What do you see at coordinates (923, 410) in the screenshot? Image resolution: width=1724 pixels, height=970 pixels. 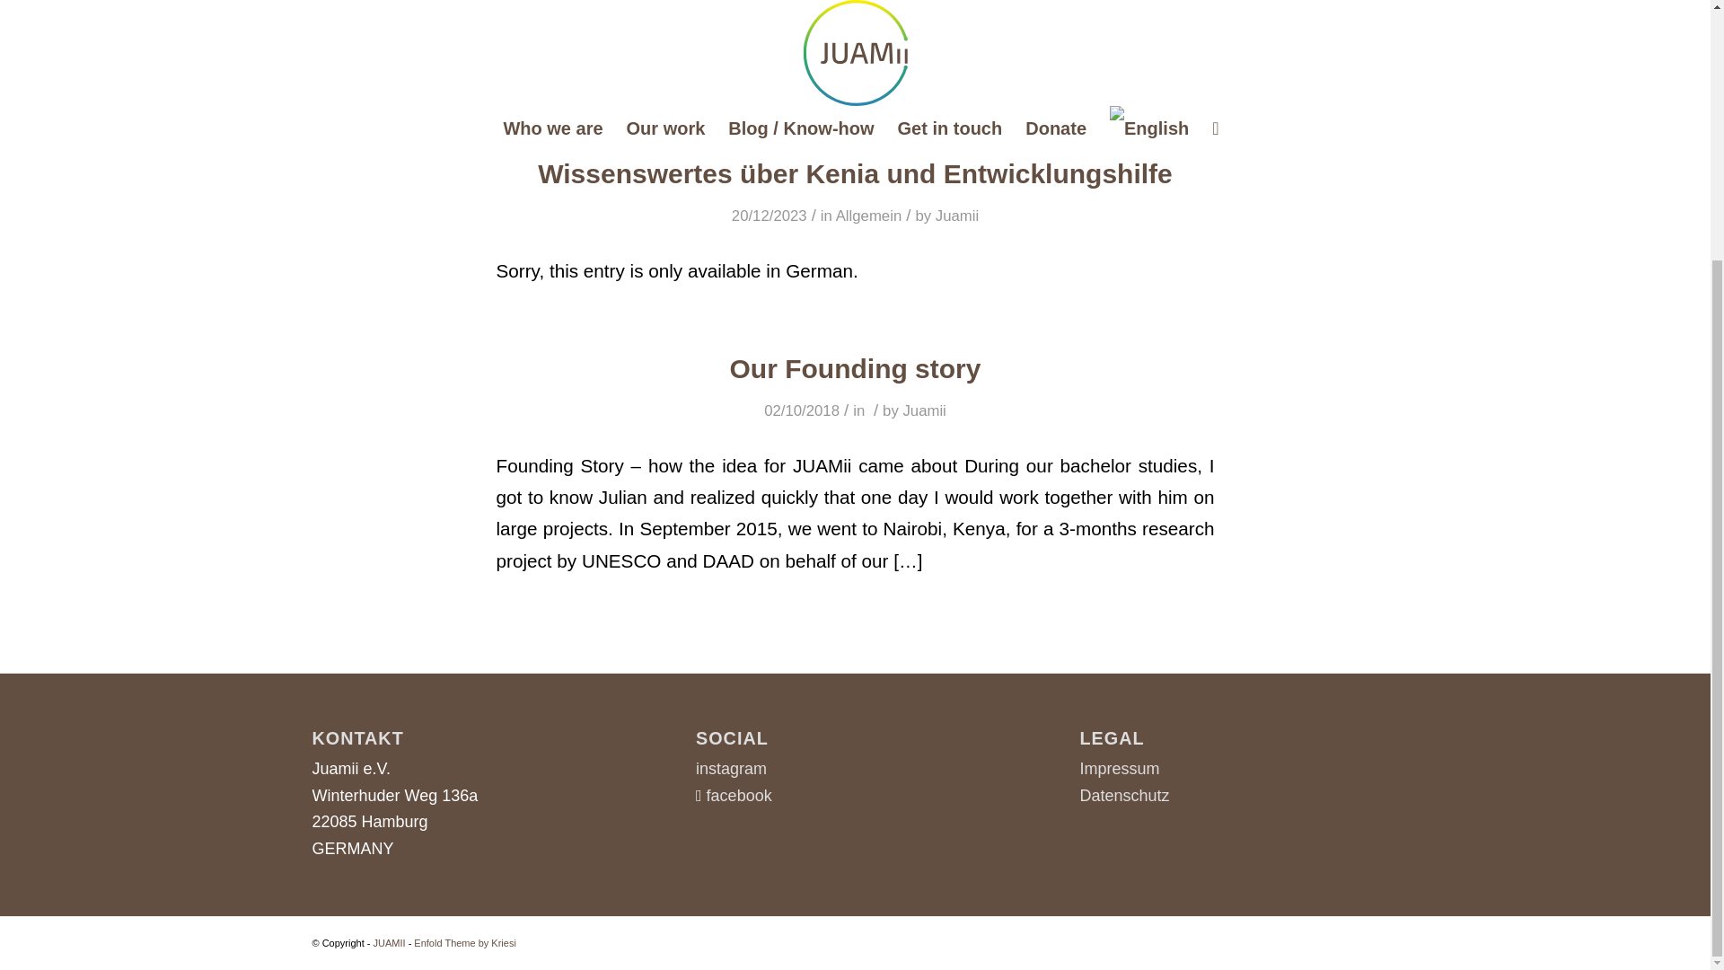 I see `Juamii` at bounding box center [923, 410].